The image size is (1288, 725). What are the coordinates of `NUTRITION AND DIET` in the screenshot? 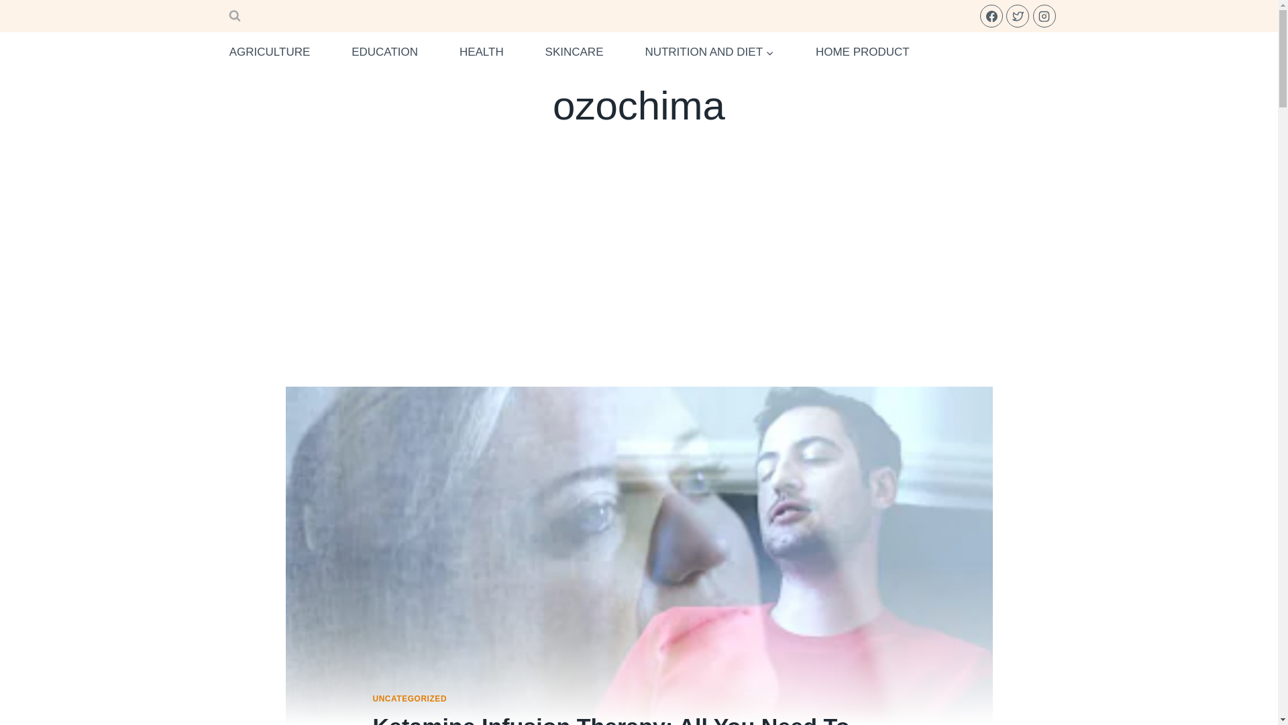 It's located at (708, 52).